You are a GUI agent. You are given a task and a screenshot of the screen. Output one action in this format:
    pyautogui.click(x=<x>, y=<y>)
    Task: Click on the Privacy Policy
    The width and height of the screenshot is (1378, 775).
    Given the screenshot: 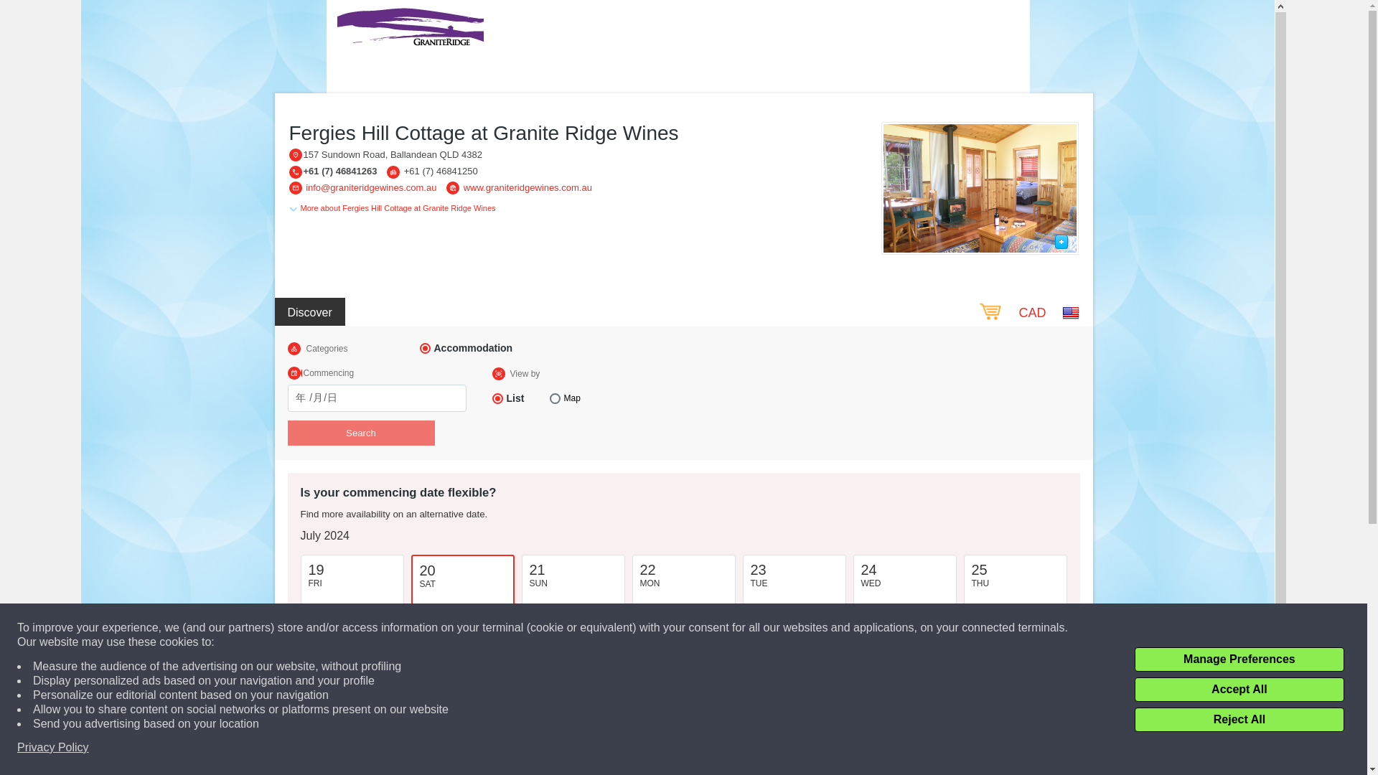 What is the action you would take?
    pyautogui.click(x=53, y=748)
    